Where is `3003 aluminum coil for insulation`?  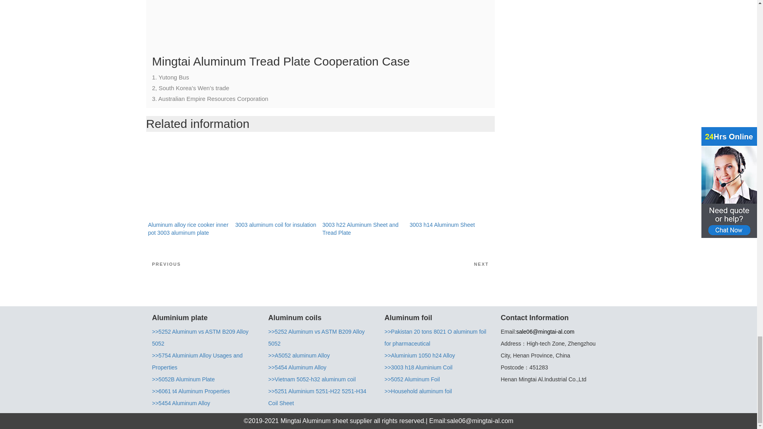 3003 aluminum coil for insulation is located at coordinates (277, 179).